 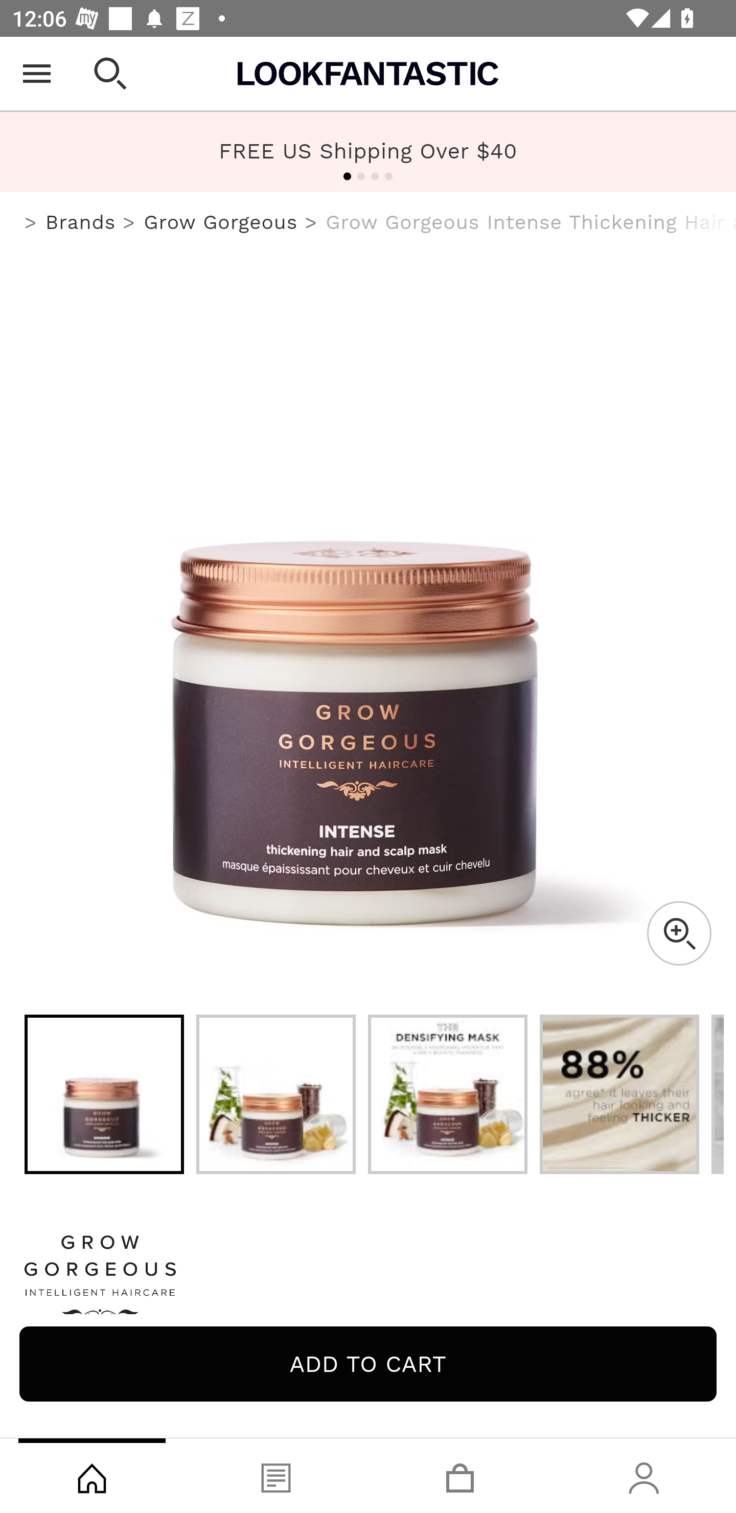 What do you see at coordinates (460, 1476) in the screenshot?
I see `Basket, tab, 3 of 4` at bounding box center [460, 1476].